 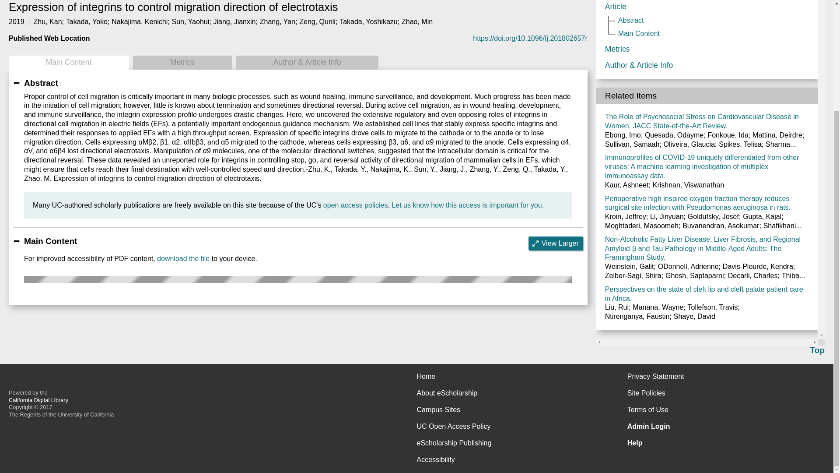 I want to click on Let us know how this access is important for you., so click(x=467, y=205).